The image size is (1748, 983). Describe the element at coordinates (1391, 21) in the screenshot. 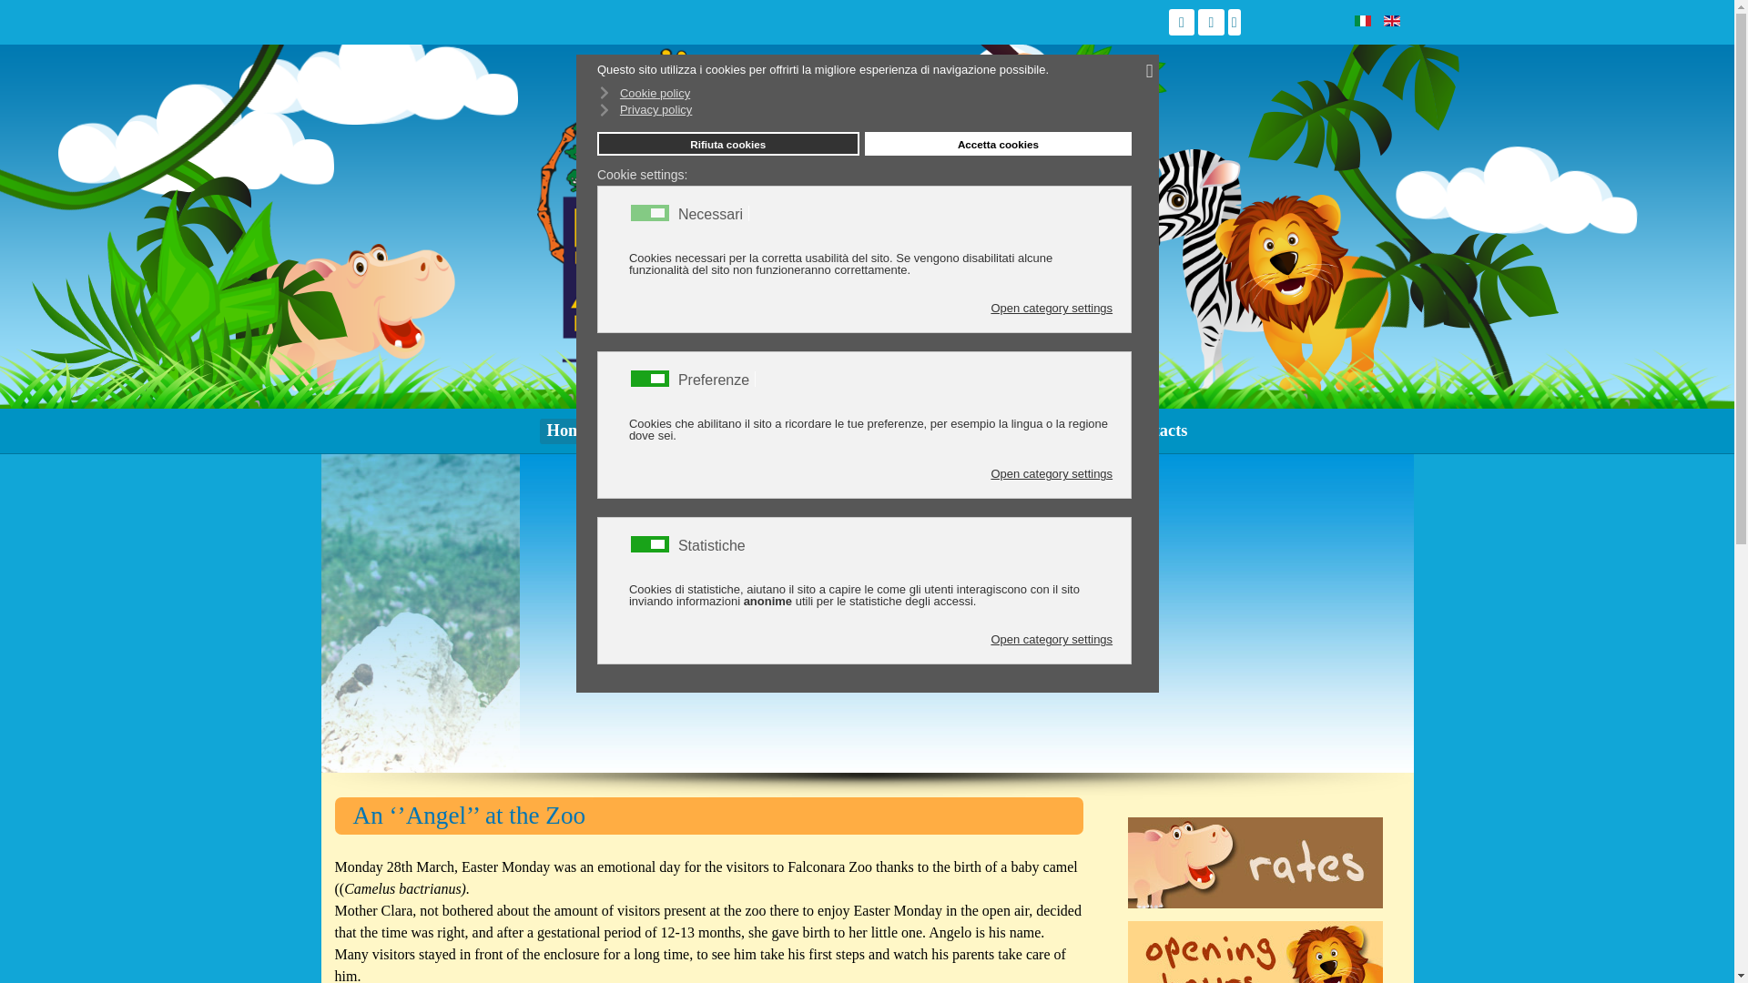

I see `English` at that location.